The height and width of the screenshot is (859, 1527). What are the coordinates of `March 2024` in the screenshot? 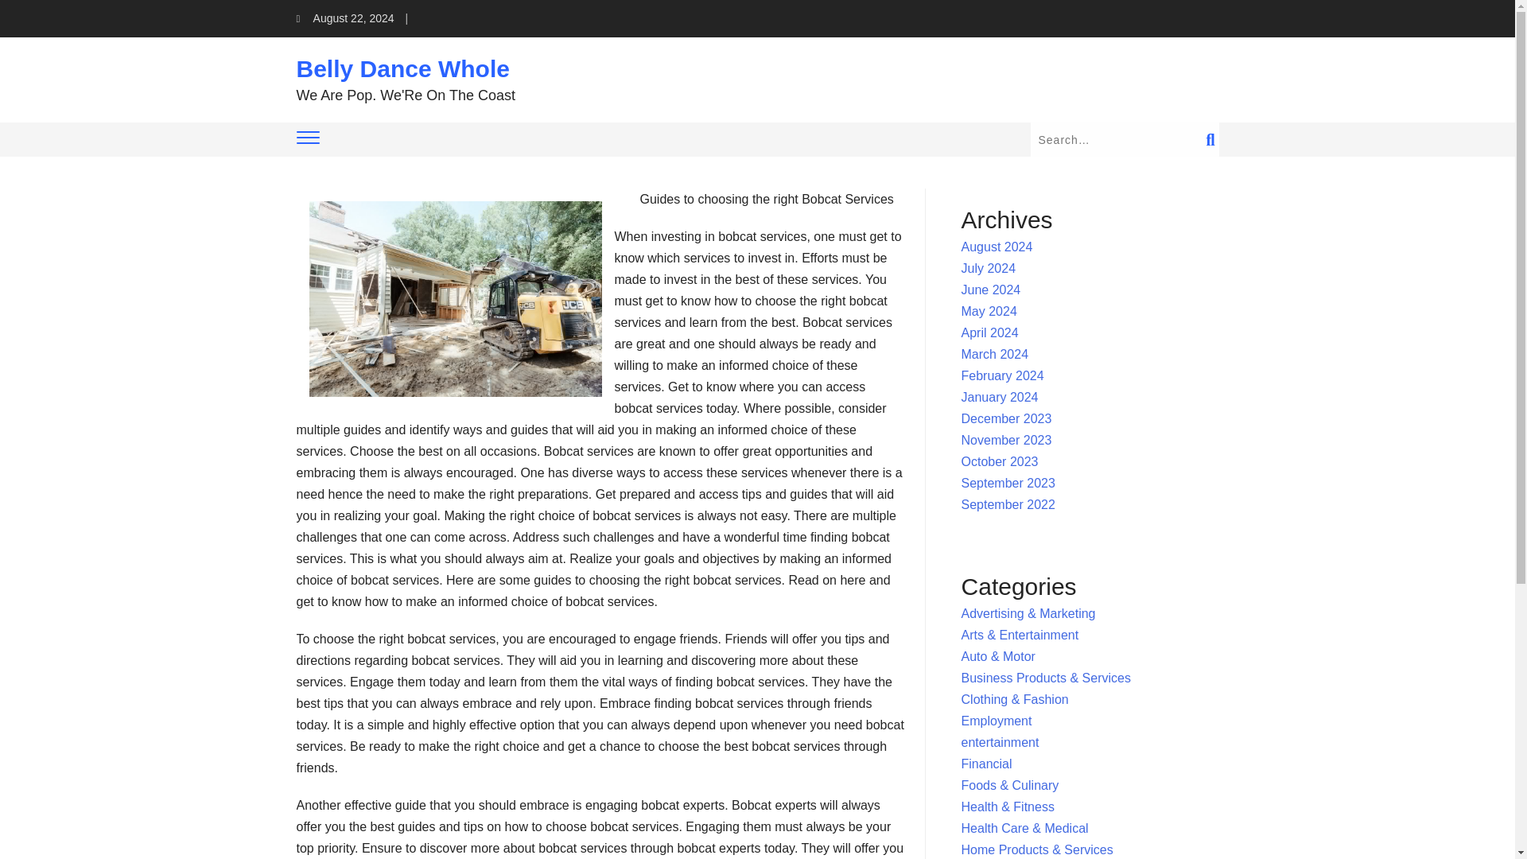 It's located at (996, 354).